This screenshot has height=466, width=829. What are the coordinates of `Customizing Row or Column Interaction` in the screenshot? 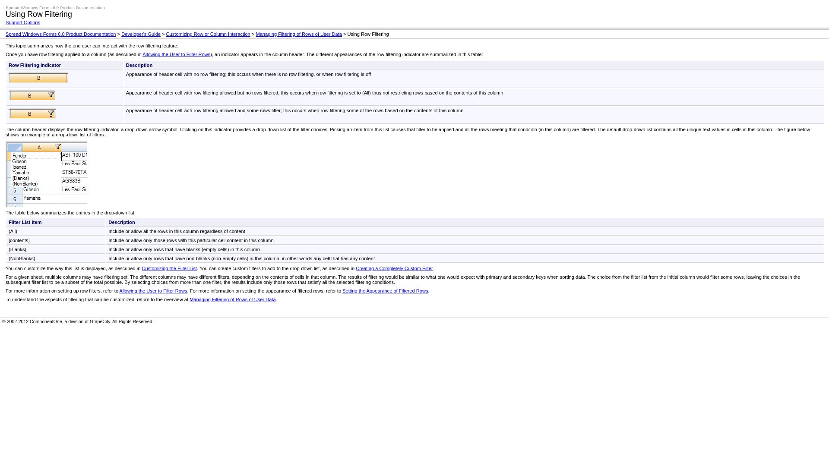 It's located at (208, 34).